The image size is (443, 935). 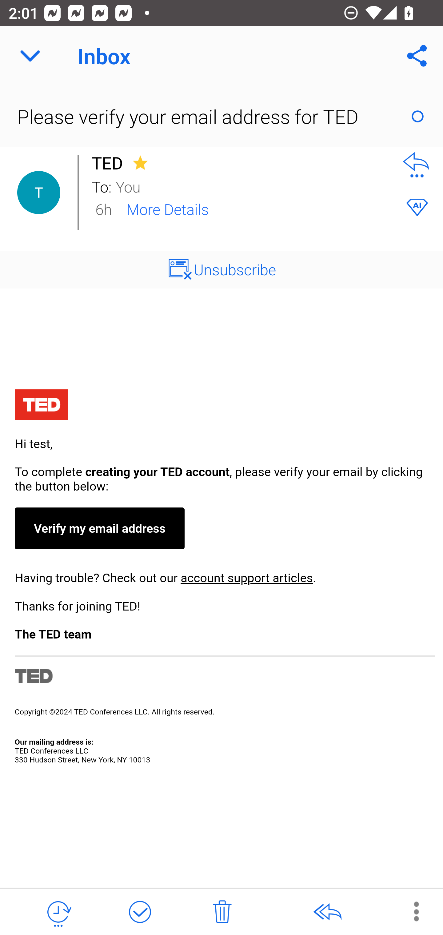 What do you see at coordinates (235, 269) in the screenshot?
I see `Unsubscribe` at bounding box center [235, 269].